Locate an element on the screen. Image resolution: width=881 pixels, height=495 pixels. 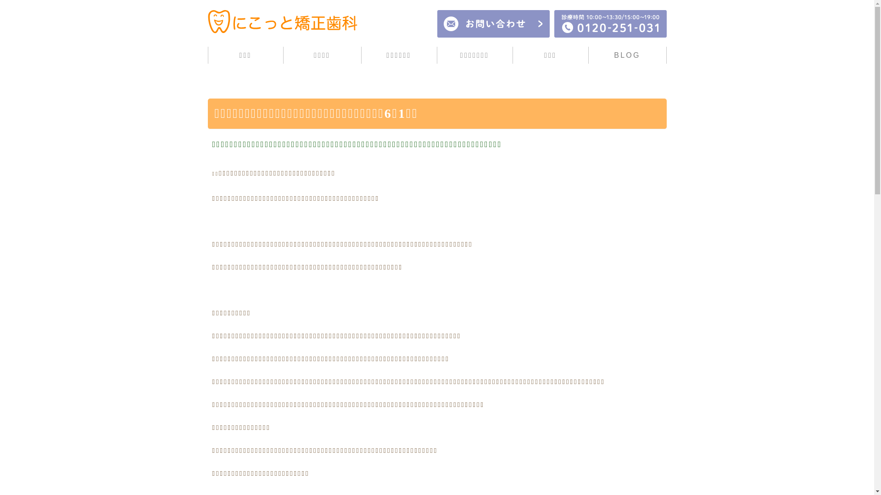
BLOG is located at coordinates (627, 55).